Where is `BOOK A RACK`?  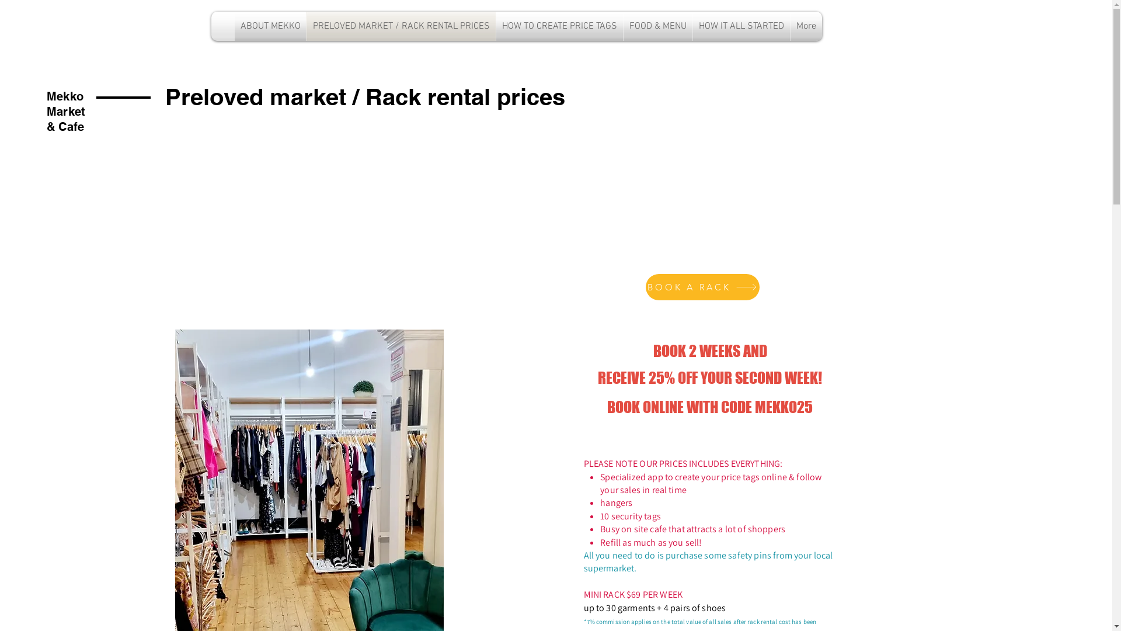 BOOK A RACK is located at coordinates (703, 287).